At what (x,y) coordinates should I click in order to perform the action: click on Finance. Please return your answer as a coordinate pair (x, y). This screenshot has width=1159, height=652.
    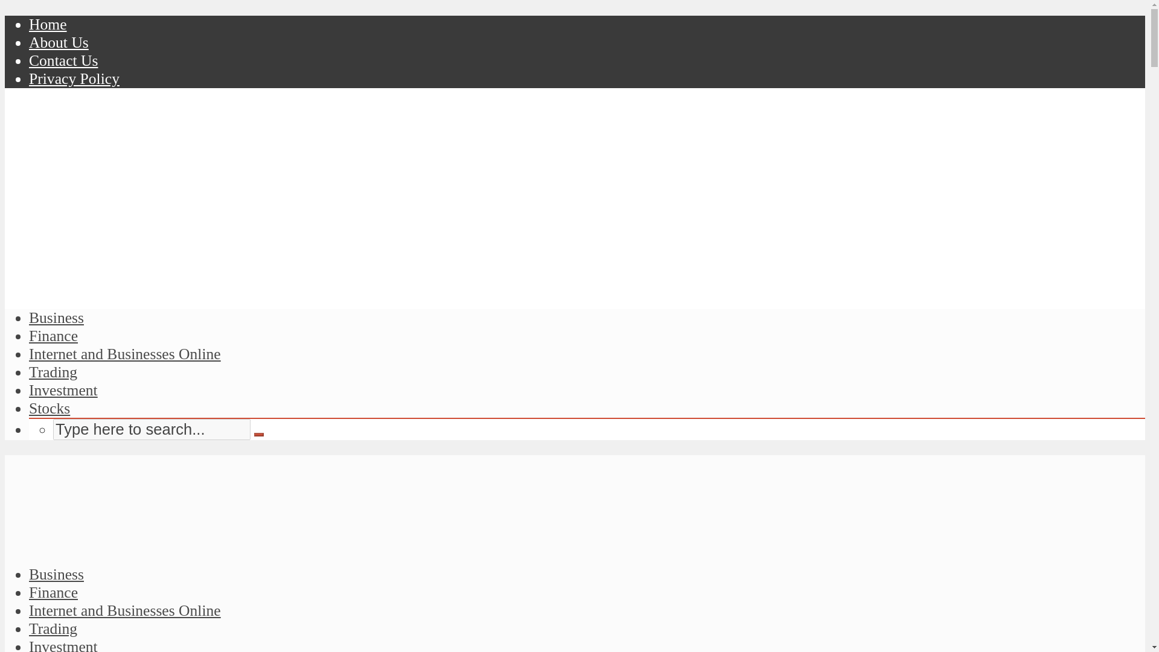
    Looking at the image, I should click on (53, 336).